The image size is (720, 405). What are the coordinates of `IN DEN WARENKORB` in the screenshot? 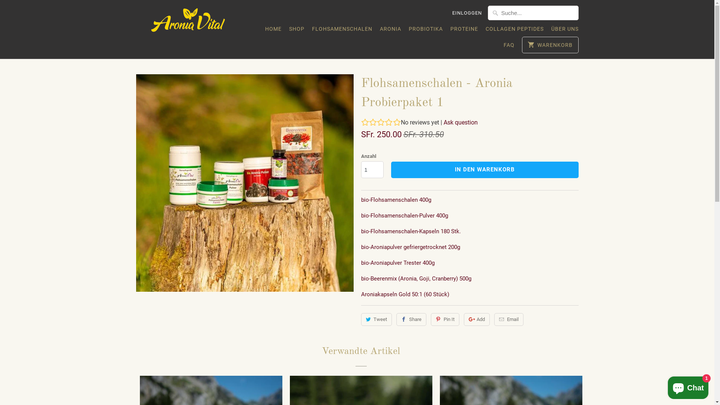 It's located at (484, 170).